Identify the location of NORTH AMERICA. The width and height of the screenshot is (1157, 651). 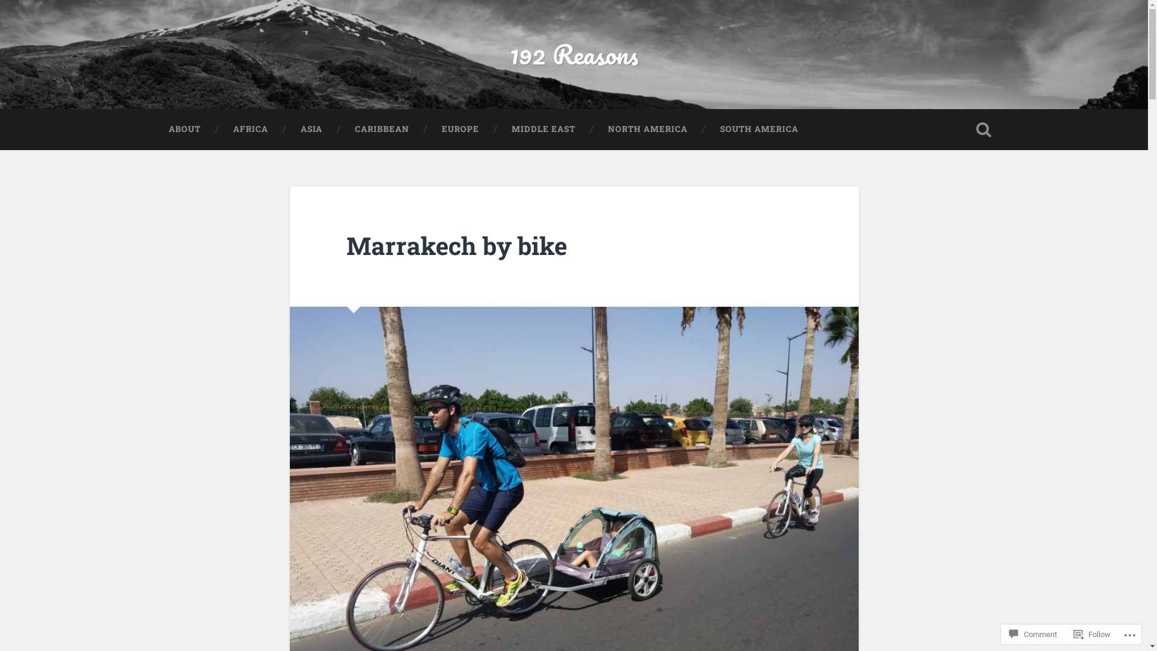
(648, 129).